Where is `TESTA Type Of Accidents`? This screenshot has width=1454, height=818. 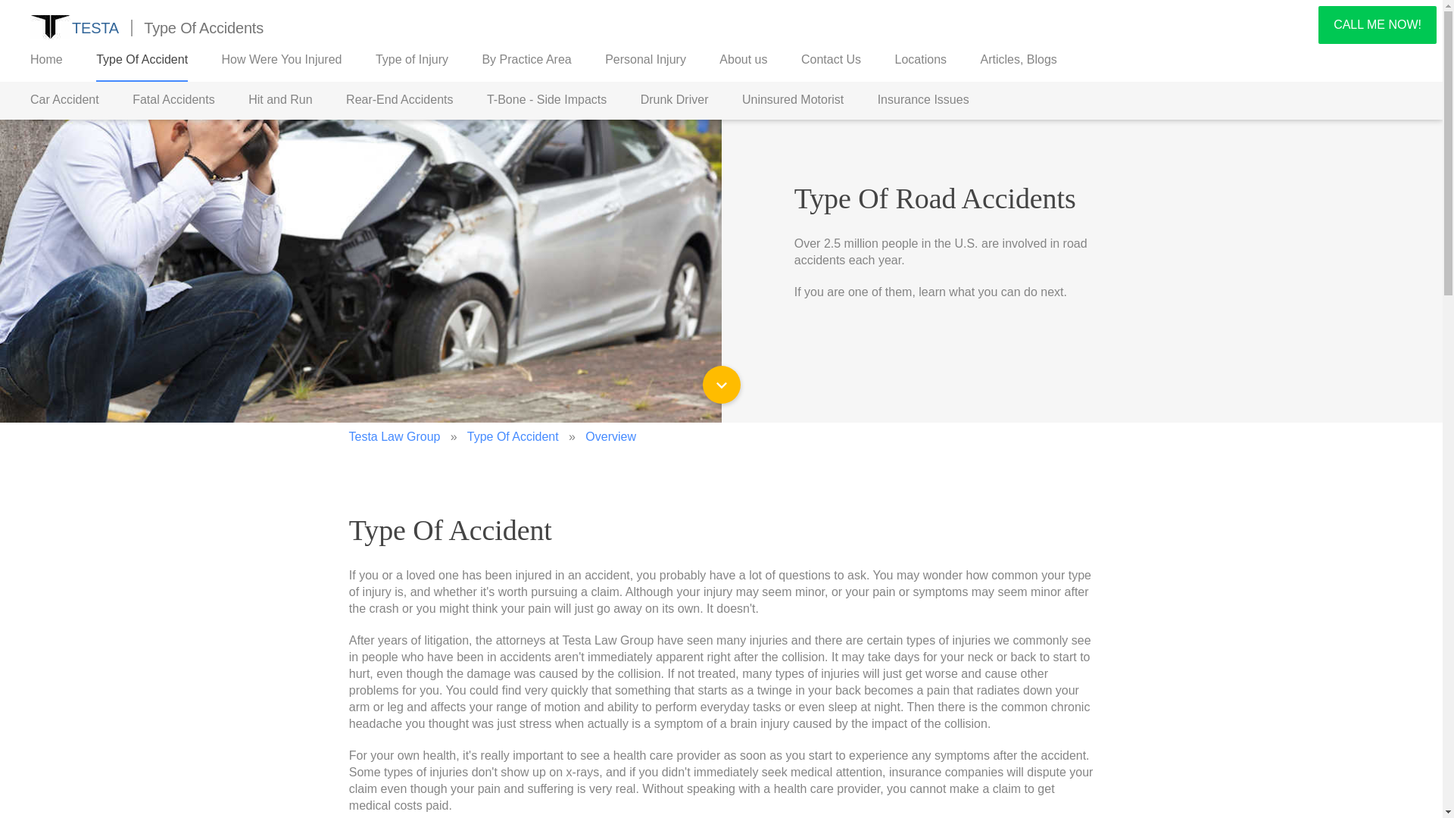
TESTA Type Of Accidents is located at coordinates (148, 29).